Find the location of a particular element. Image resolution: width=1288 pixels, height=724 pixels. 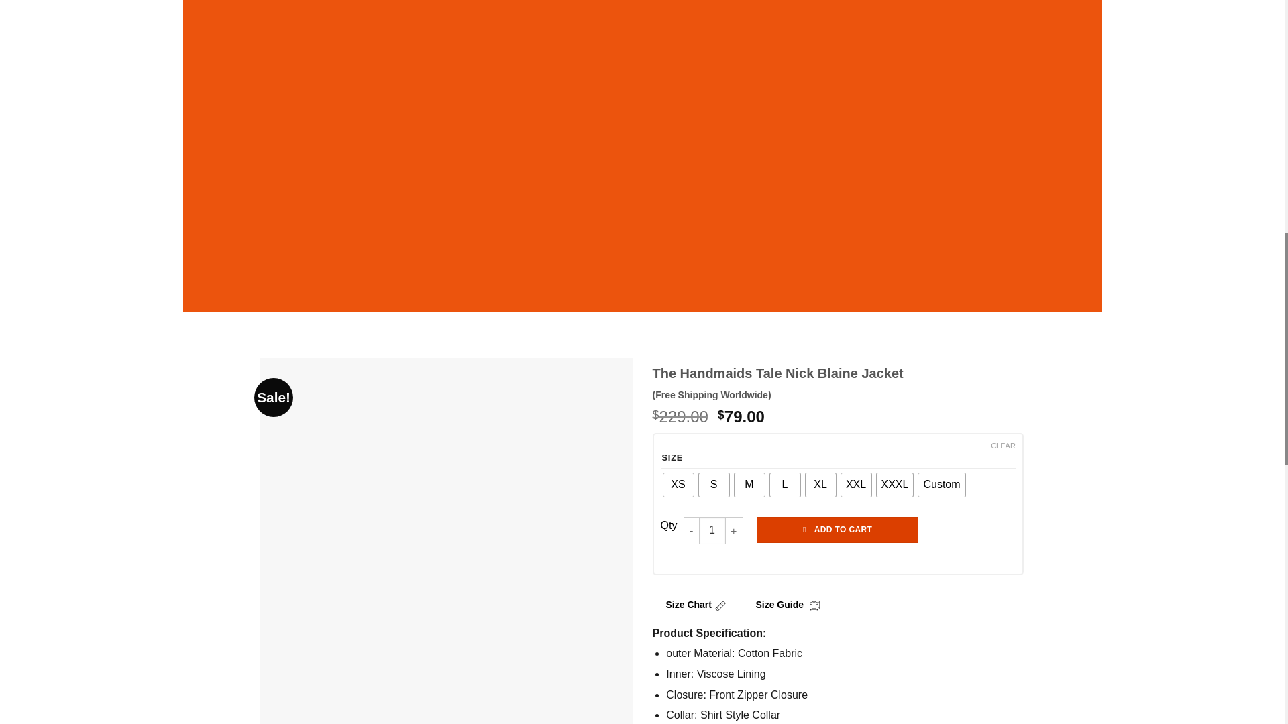

XS is located at coordinates (678, 485).